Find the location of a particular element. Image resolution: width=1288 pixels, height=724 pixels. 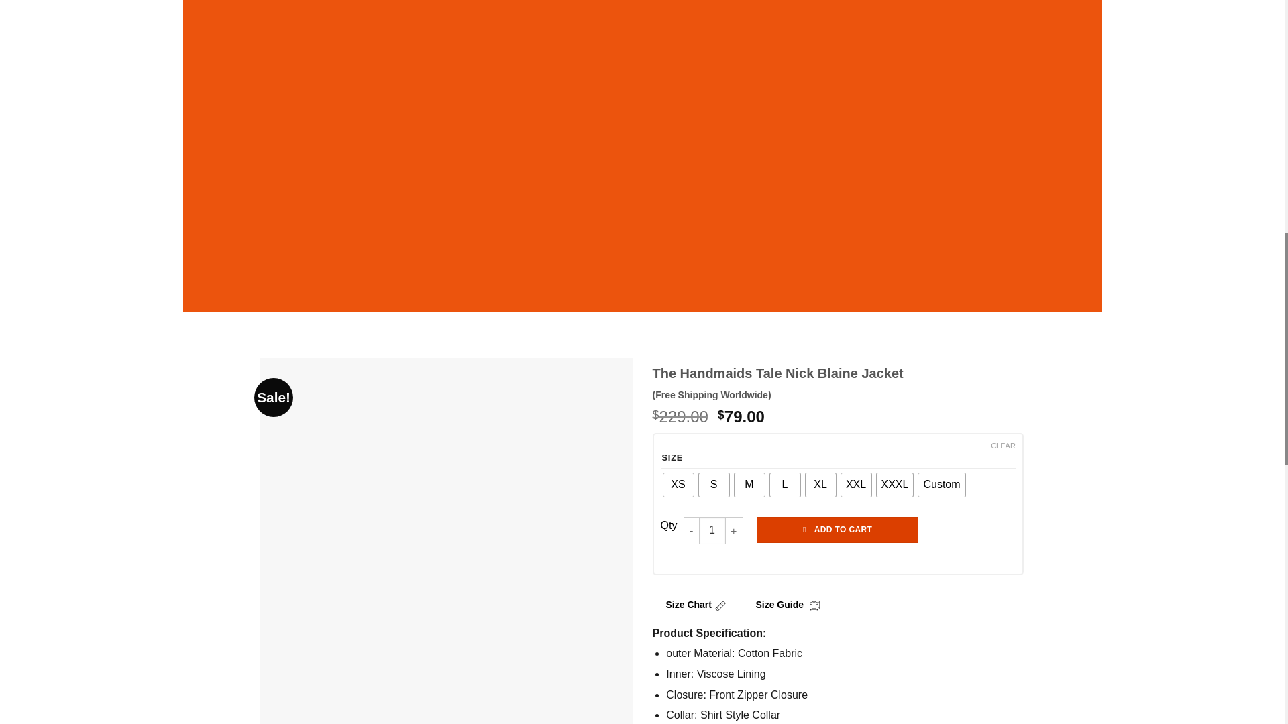

XS is located at coordinates (678, 485).